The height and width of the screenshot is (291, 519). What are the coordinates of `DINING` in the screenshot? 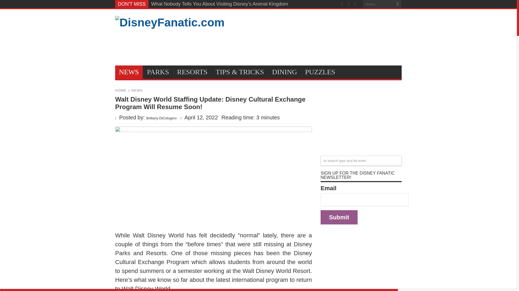 It's located at (284, 72).